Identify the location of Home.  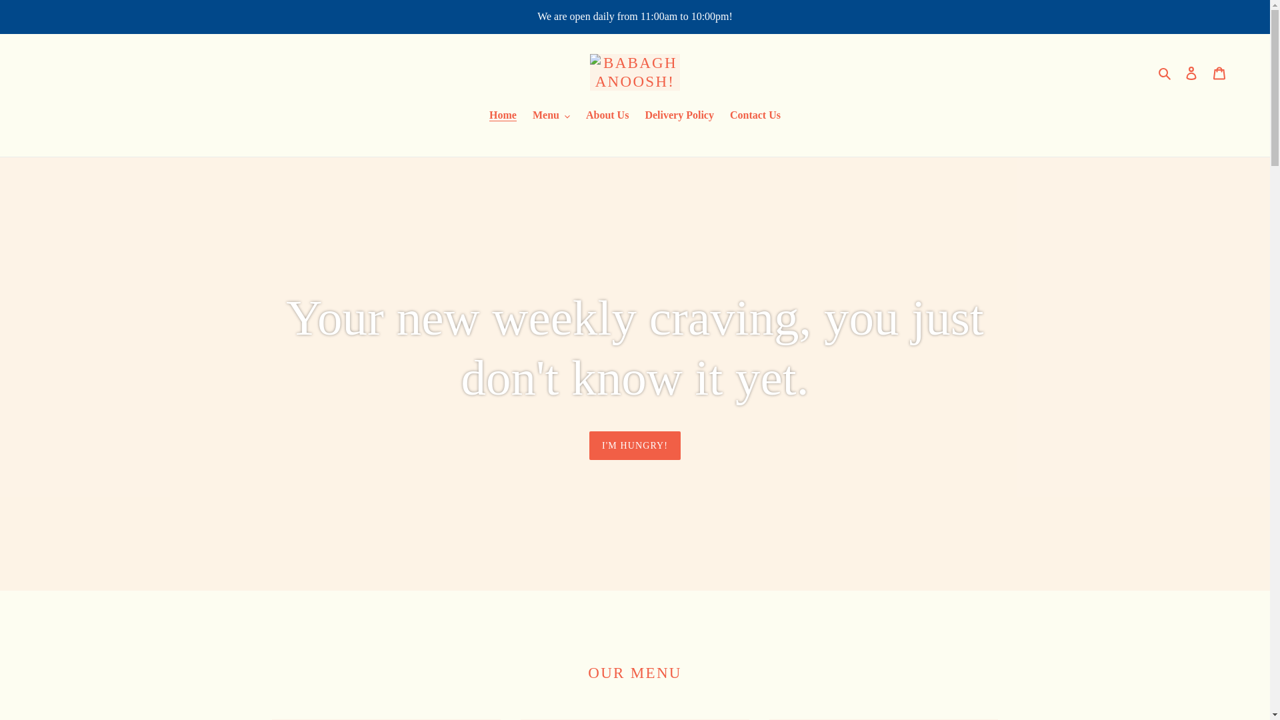
(503, 116).